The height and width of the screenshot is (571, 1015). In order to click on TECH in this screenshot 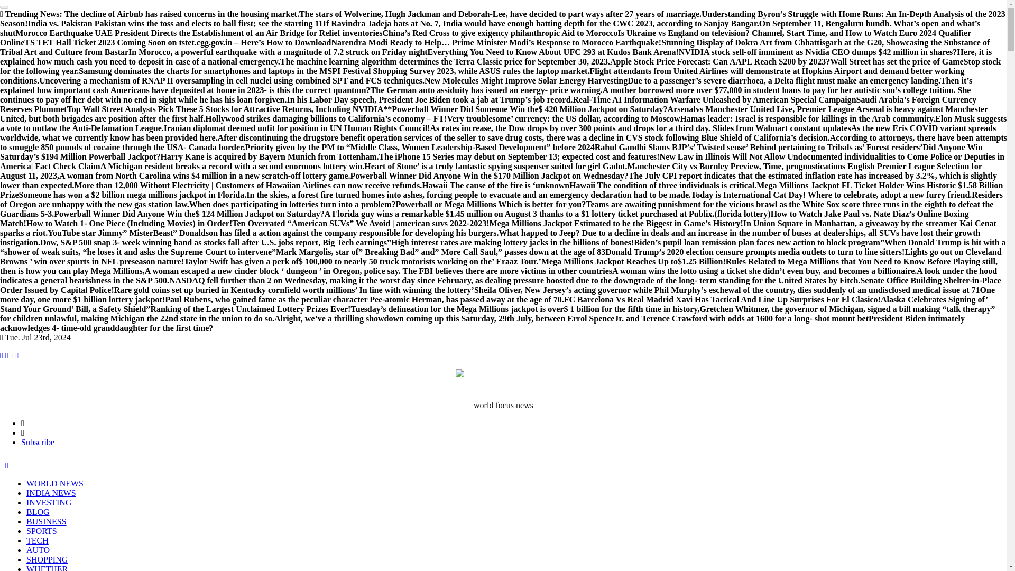, I will do `click(37, 540)`.